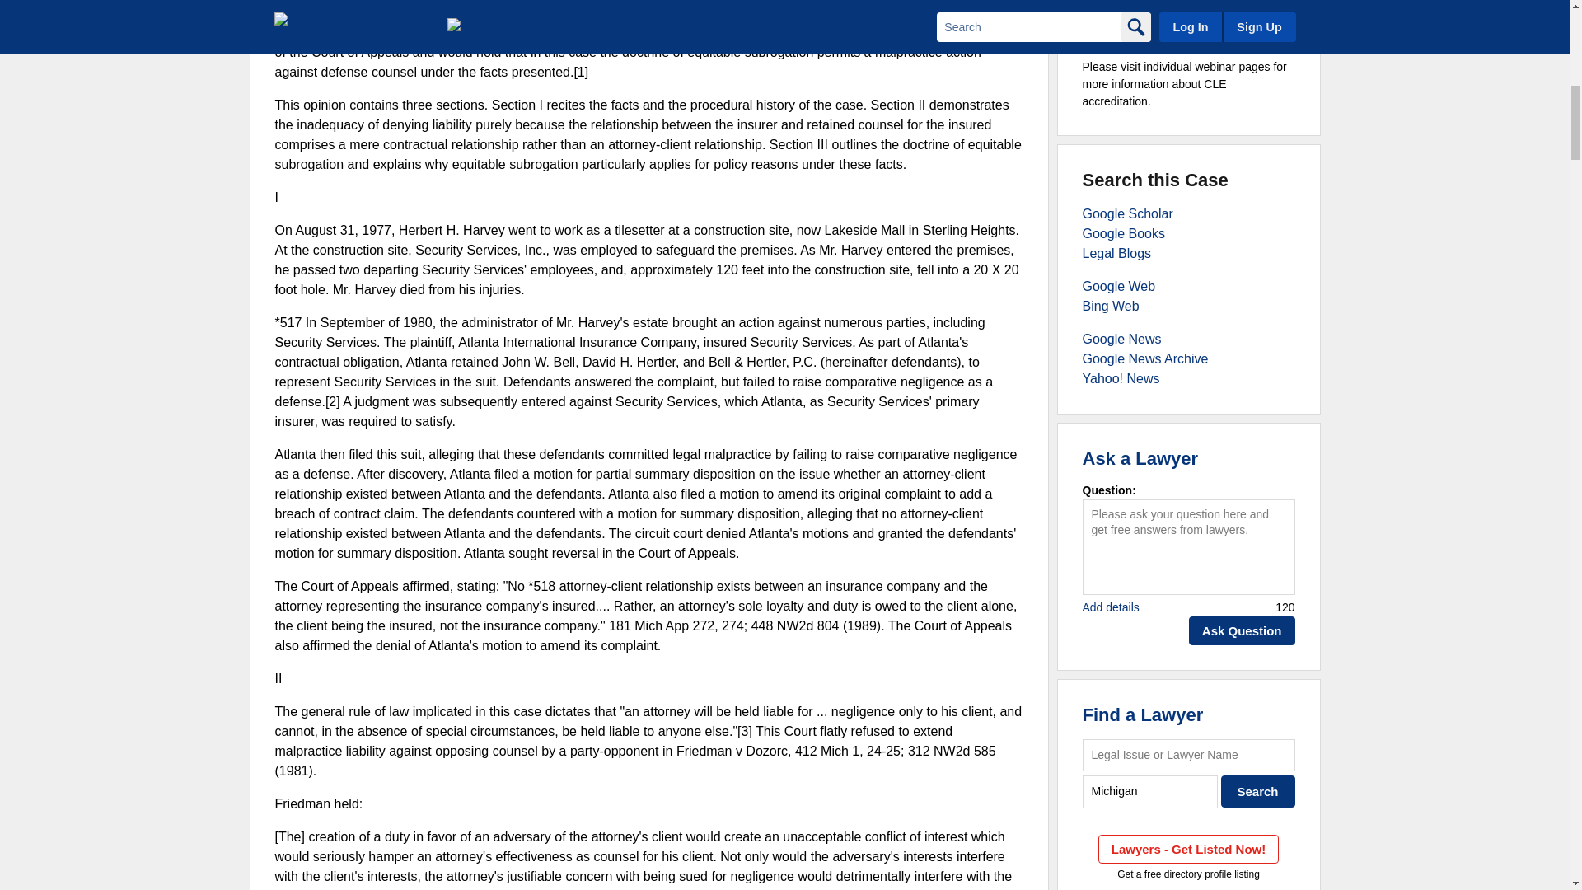  I want to click on Law - Google News, so click(1121, 339).